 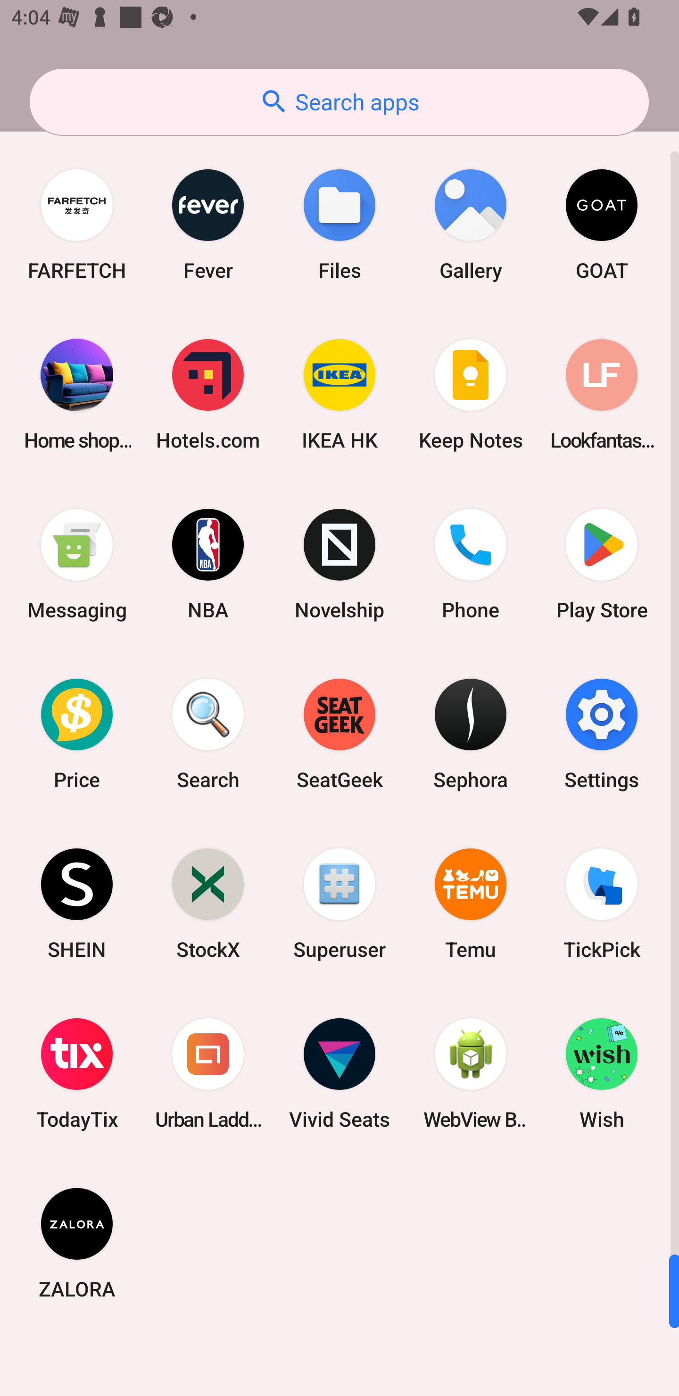 What do you see at coordinates (602, 903) in the screenshot?
I see `TickPick` at bounding box center [602, 903].